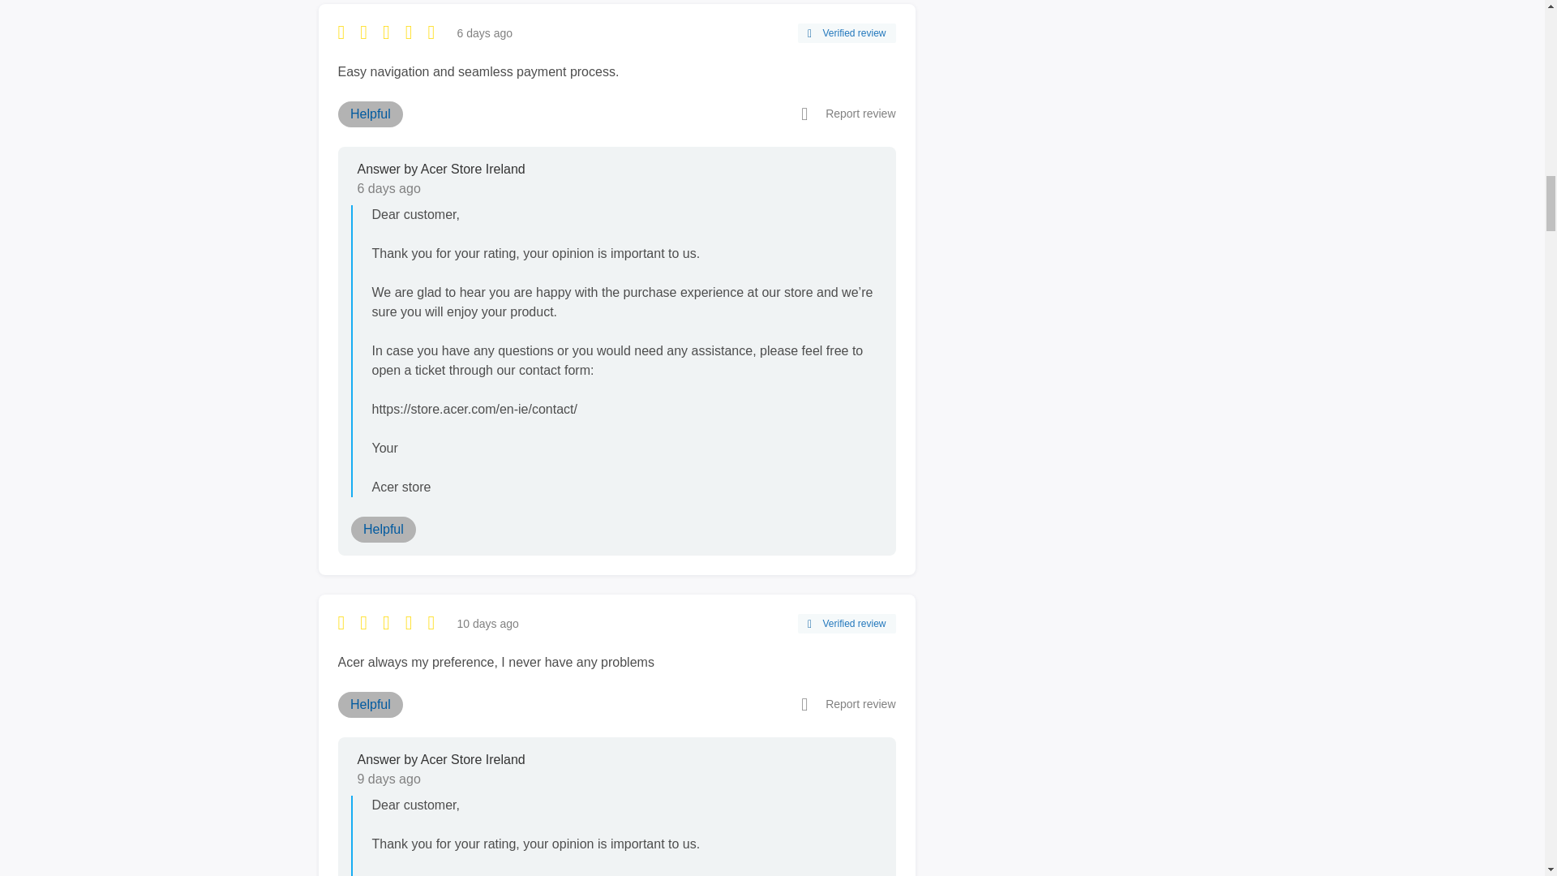 Image resolution: width=1557 pixels, height=876 pixels. I want to click on Helpful, so click(383, 529).